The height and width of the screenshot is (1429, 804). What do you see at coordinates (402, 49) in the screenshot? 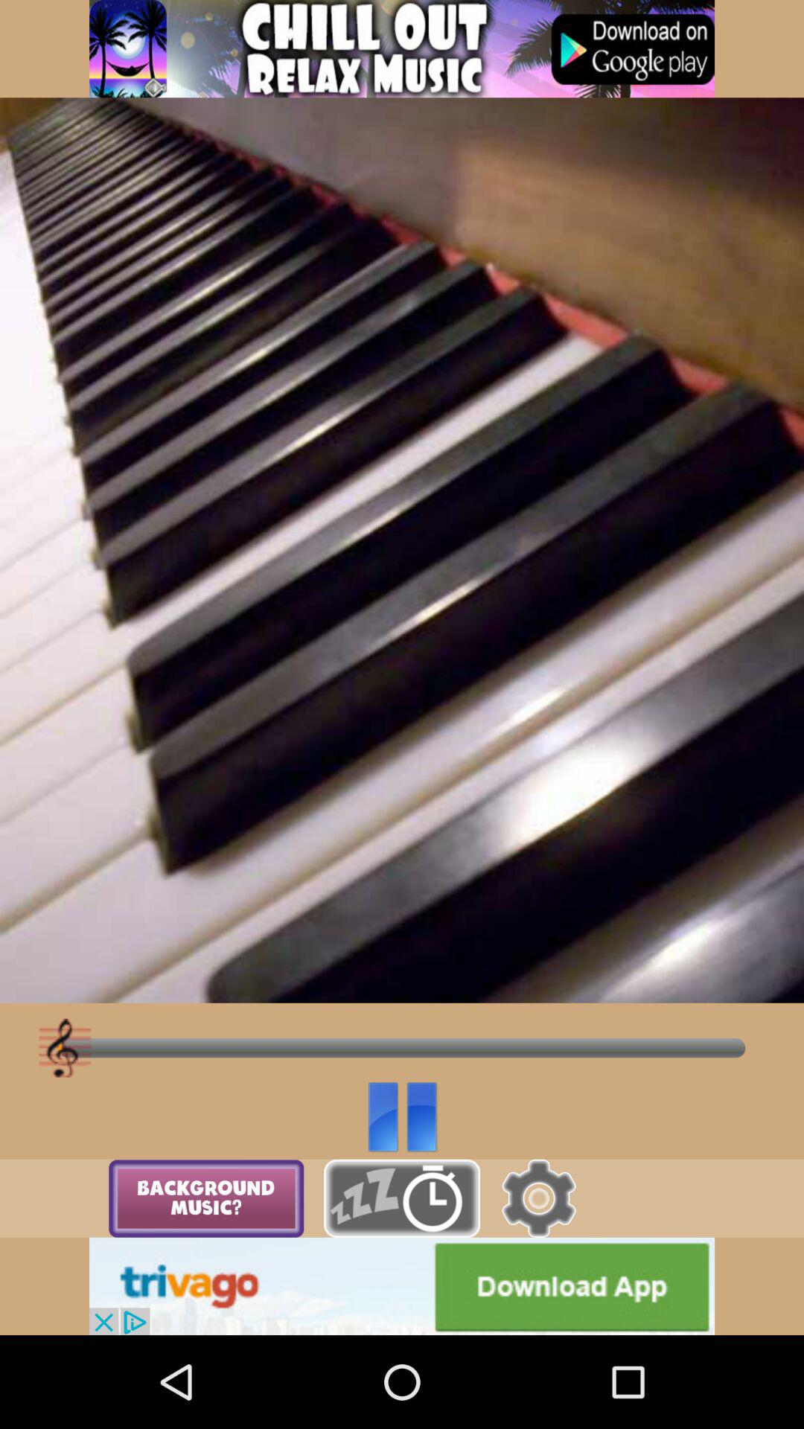
I see `click discription` at bounding box center [402, 49].